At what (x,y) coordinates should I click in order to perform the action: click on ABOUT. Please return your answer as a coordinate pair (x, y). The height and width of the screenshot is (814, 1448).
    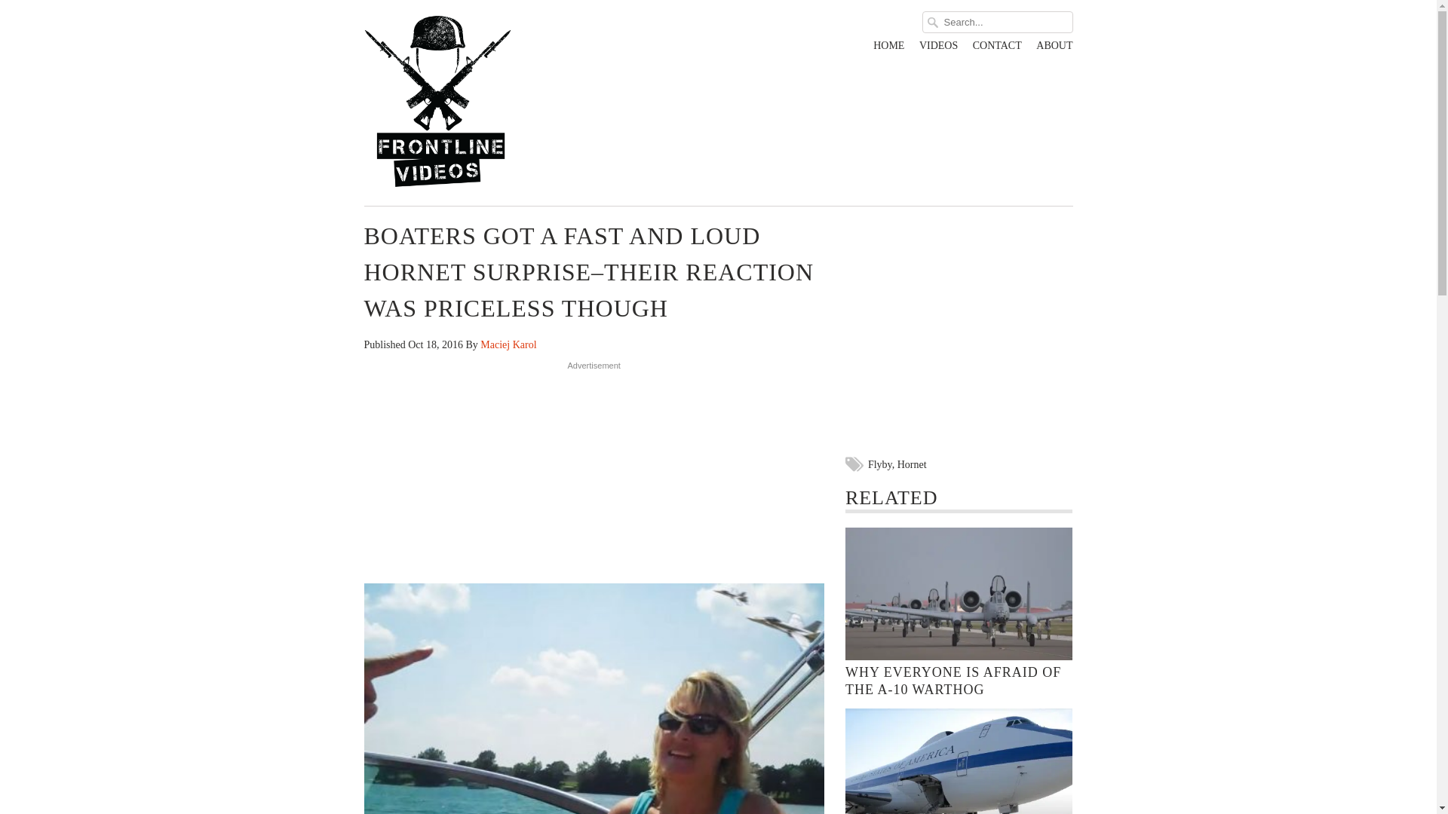
    Looking at the image, I should click on (1054, 49).